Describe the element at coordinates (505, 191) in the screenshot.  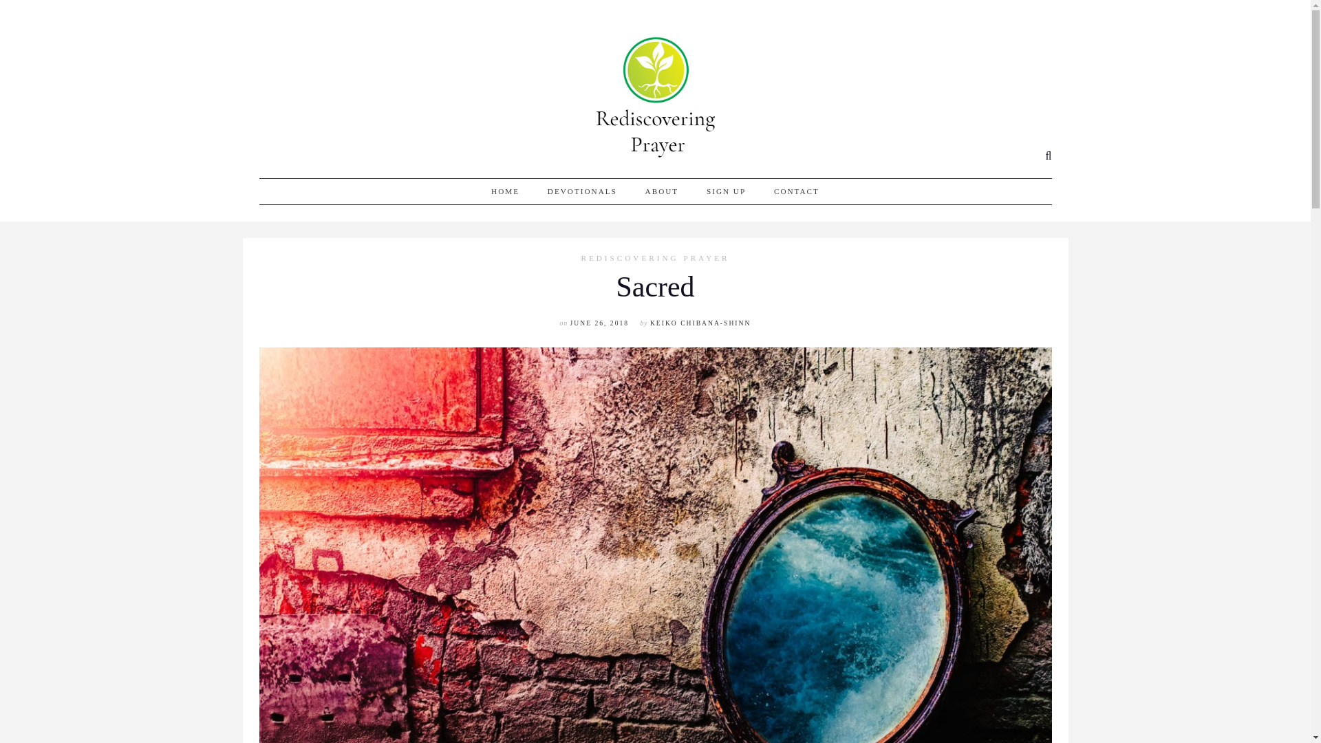
I see `HOME` at that location.